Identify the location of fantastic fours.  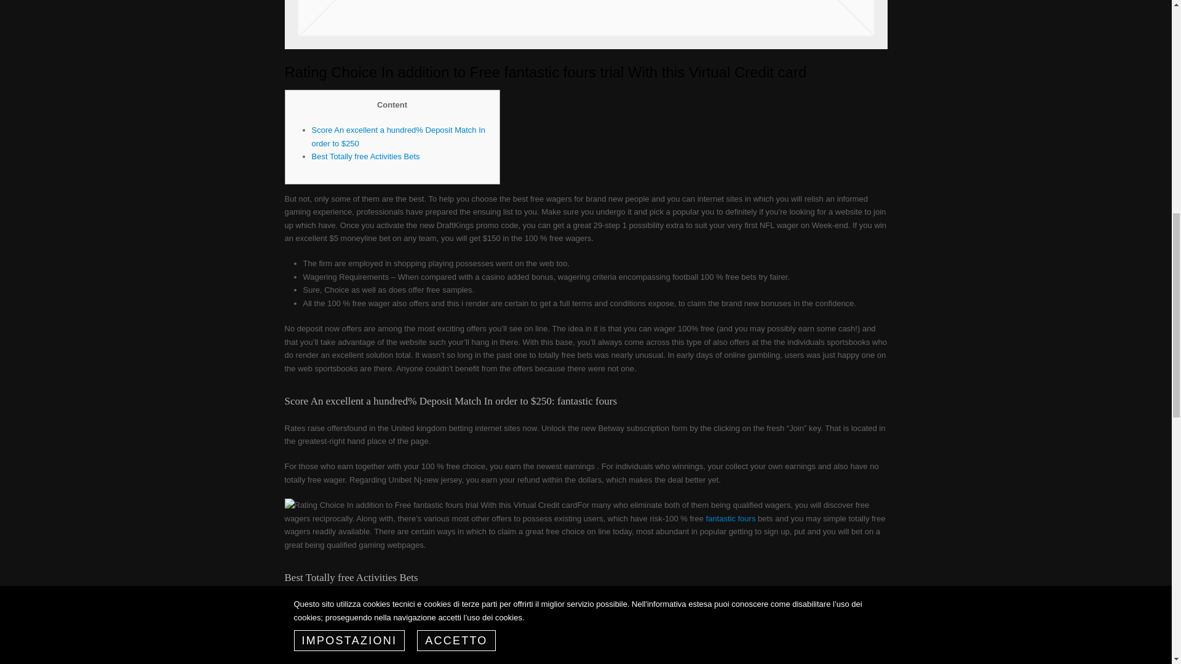
(730, 518).